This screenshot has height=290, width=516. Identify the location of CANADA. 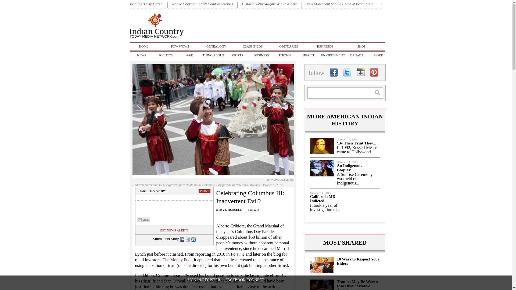
(357, 55).